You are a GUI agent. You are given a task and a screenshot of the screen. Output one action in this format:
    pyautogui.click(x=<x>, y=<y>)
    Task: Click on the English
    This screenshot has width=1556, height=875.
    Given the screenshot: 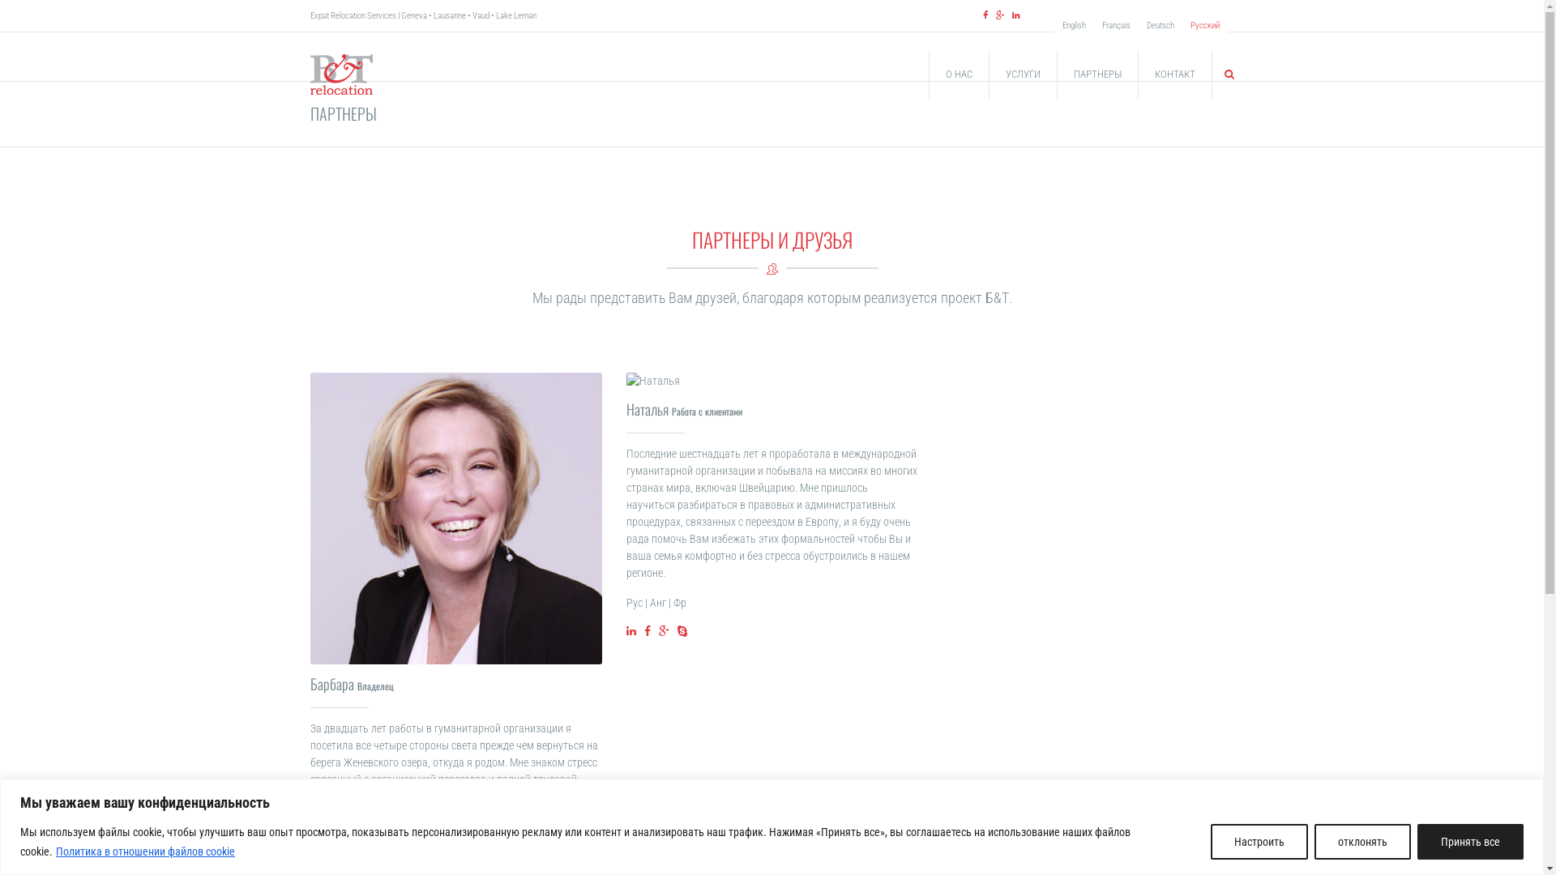 What is the action you would take?
    pyautogui.click(x=1073, y=25)
    